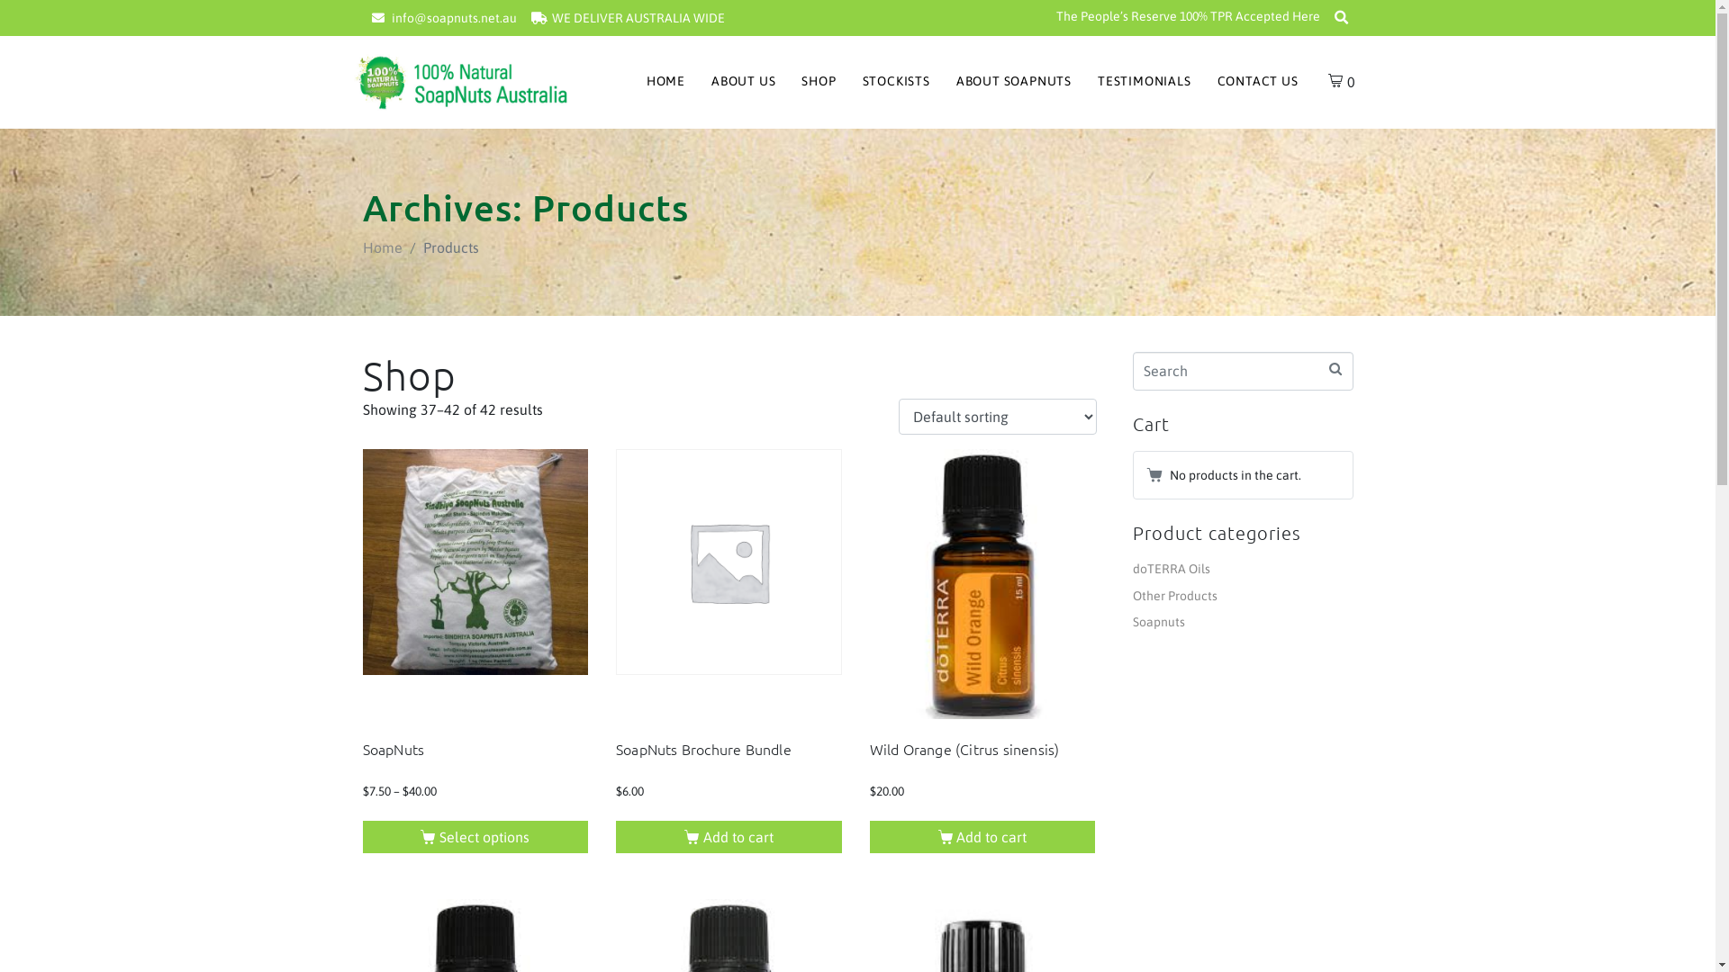 The height and width of the screenshot is (972, 1729). I want to click on ABOUT SOAPNUTS, so click(1014, 82).